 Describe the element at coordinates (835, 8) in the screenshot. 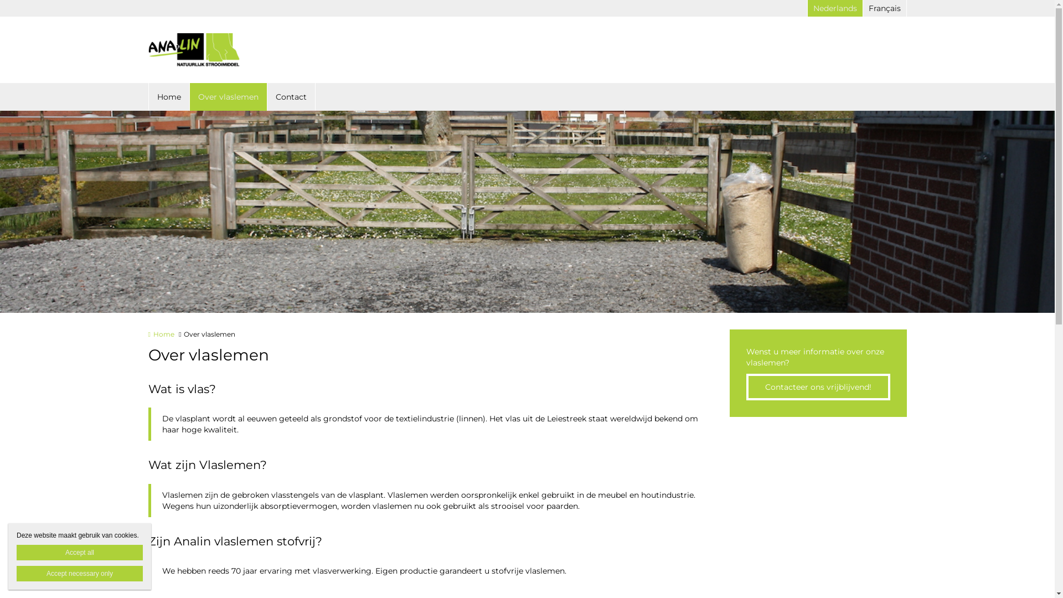

I see `Nederlands` at that location.